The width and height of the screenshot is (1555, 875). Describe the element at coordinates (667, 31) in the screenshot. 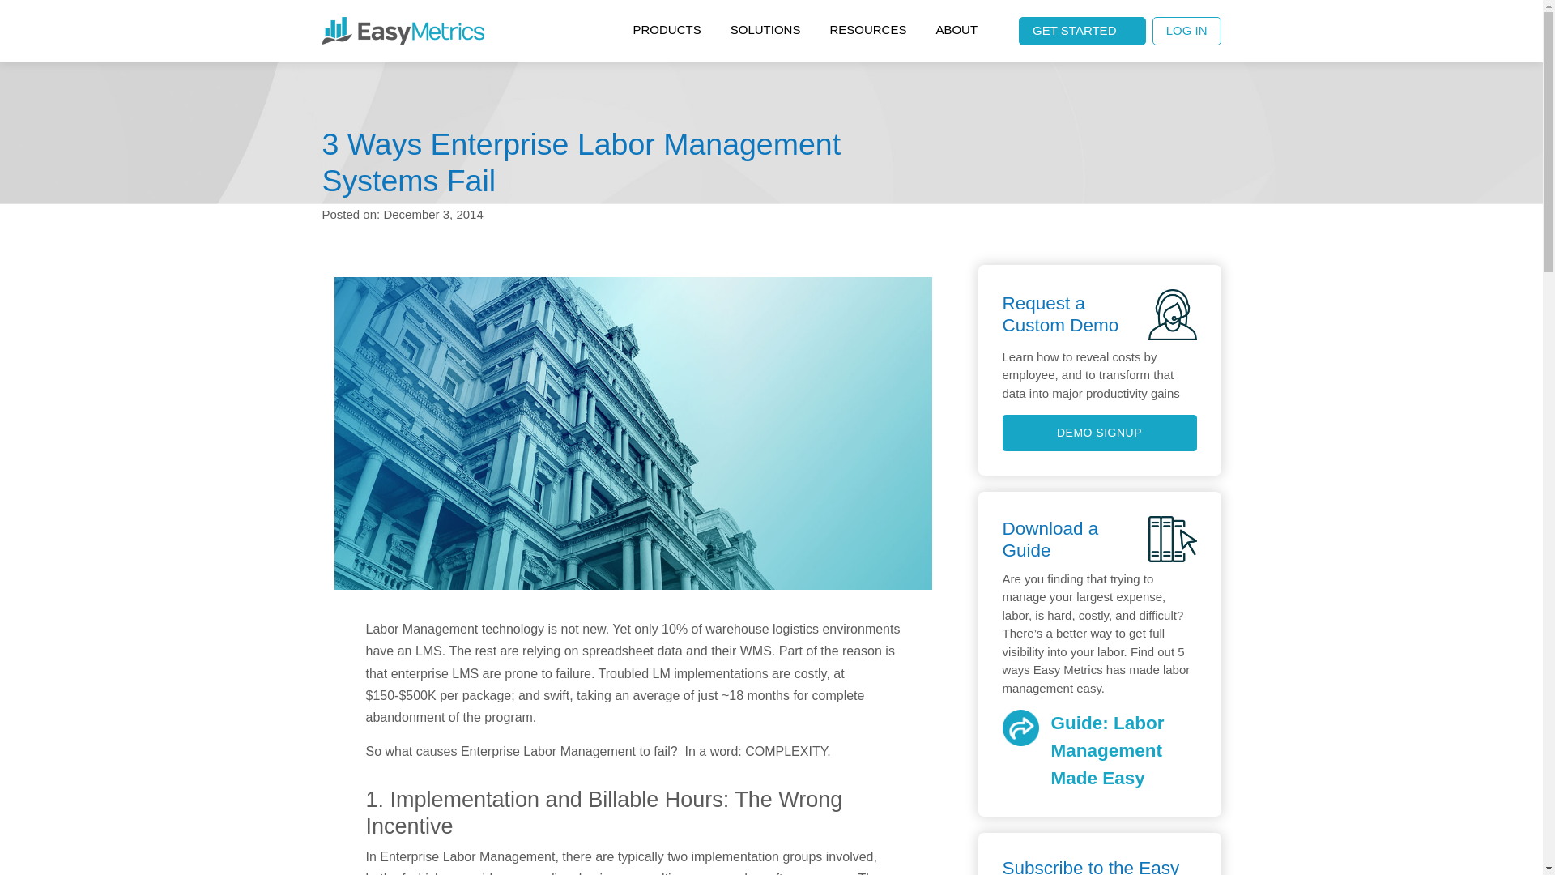

I see `PRODUCTS` at that location.